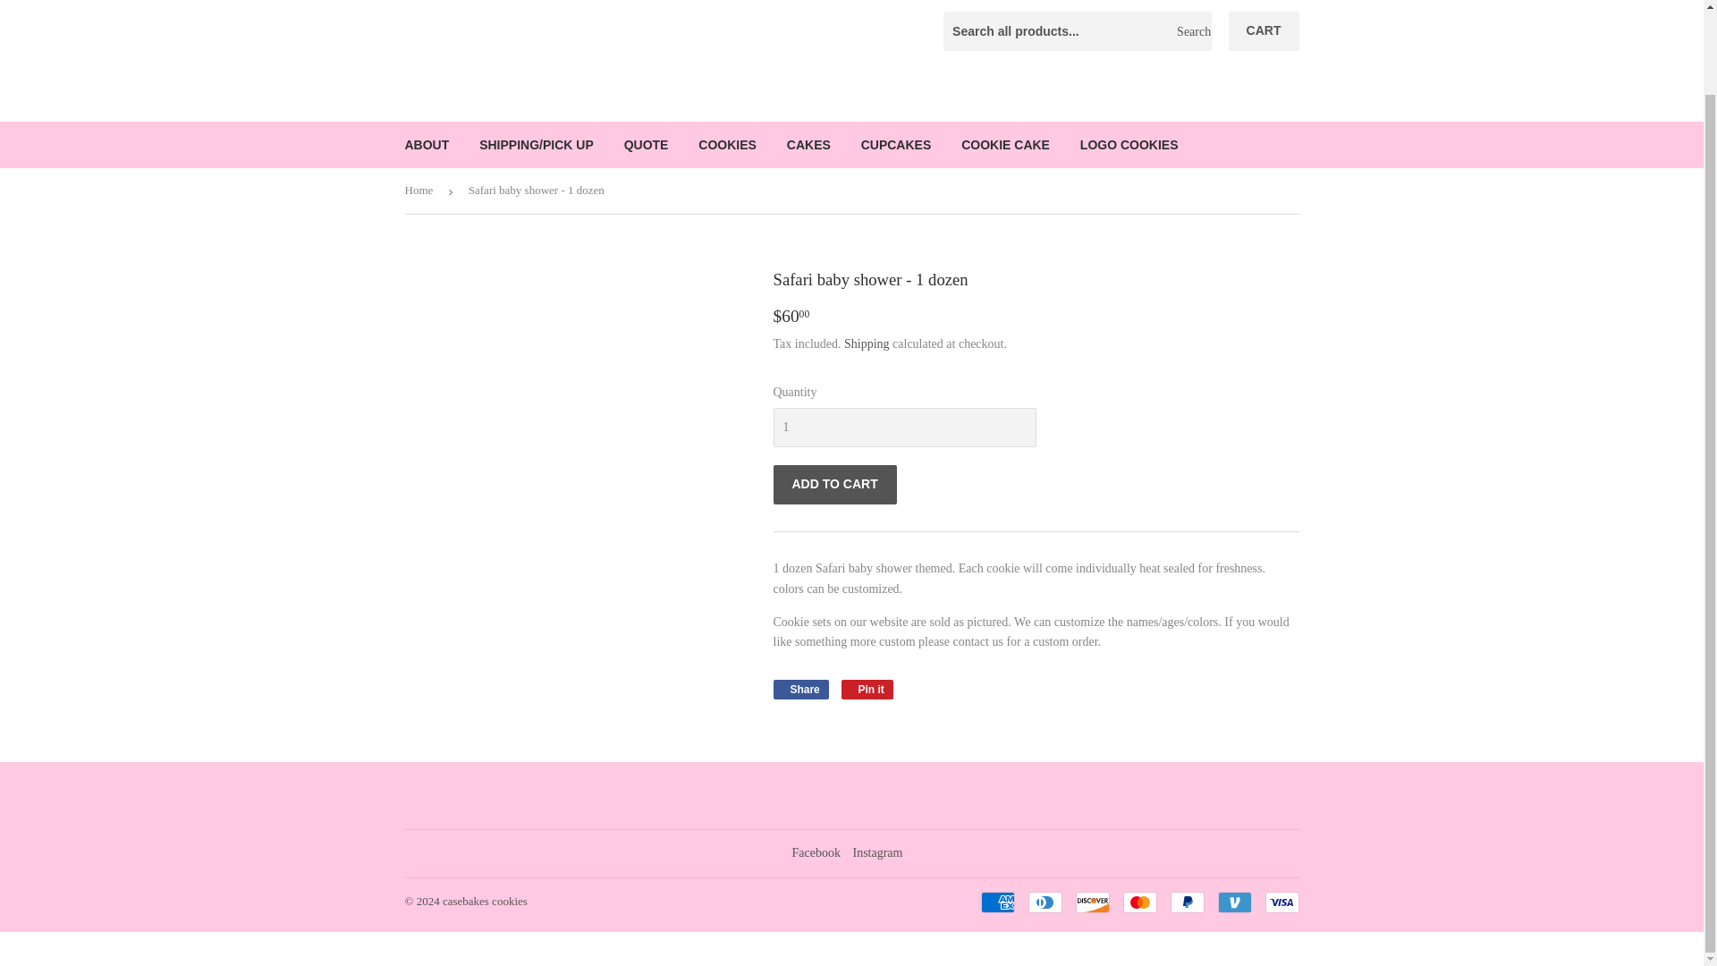  Describe the element at coordinates (1191, 32) in the screenshot. I see `Search` at that location.